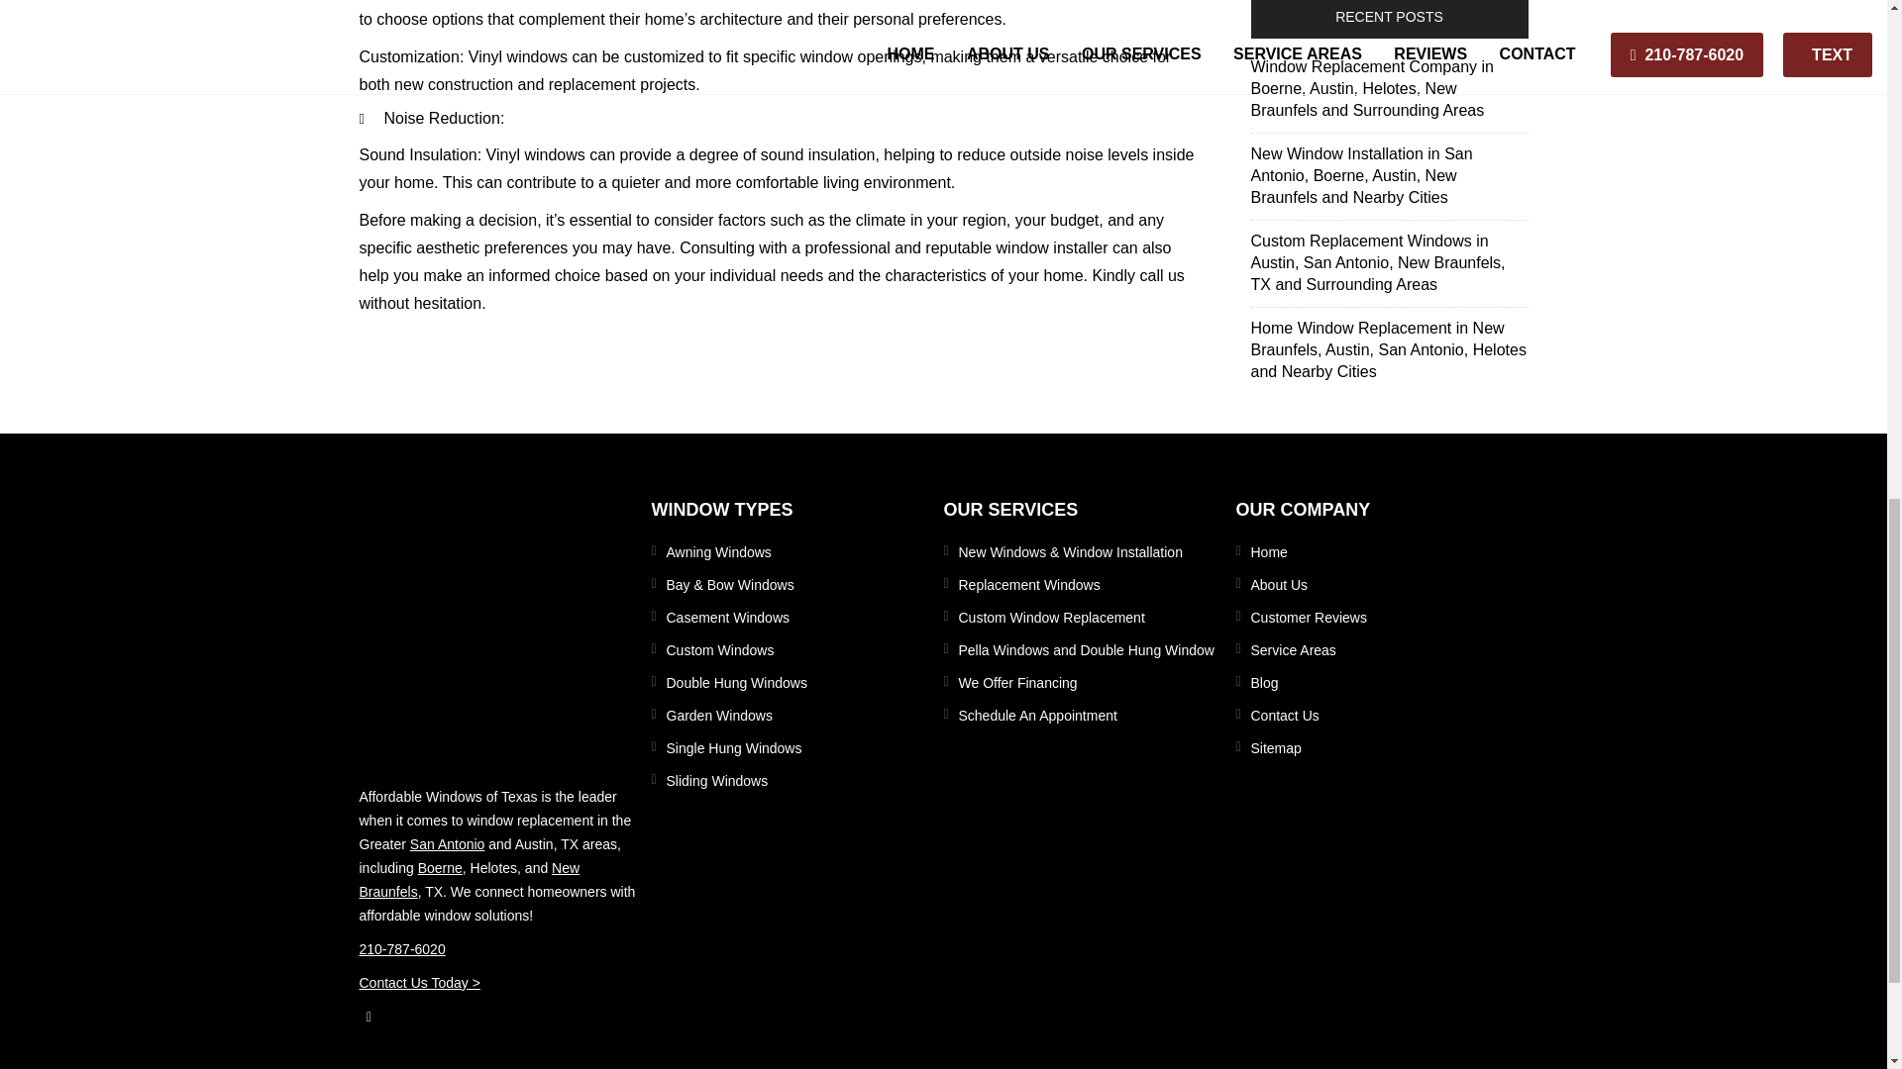 The image size is (1902, 1069). What do you see at coordinates (796, 618) in the screenshot?
I see `Casement Windows` at bounding box center [796, 618].